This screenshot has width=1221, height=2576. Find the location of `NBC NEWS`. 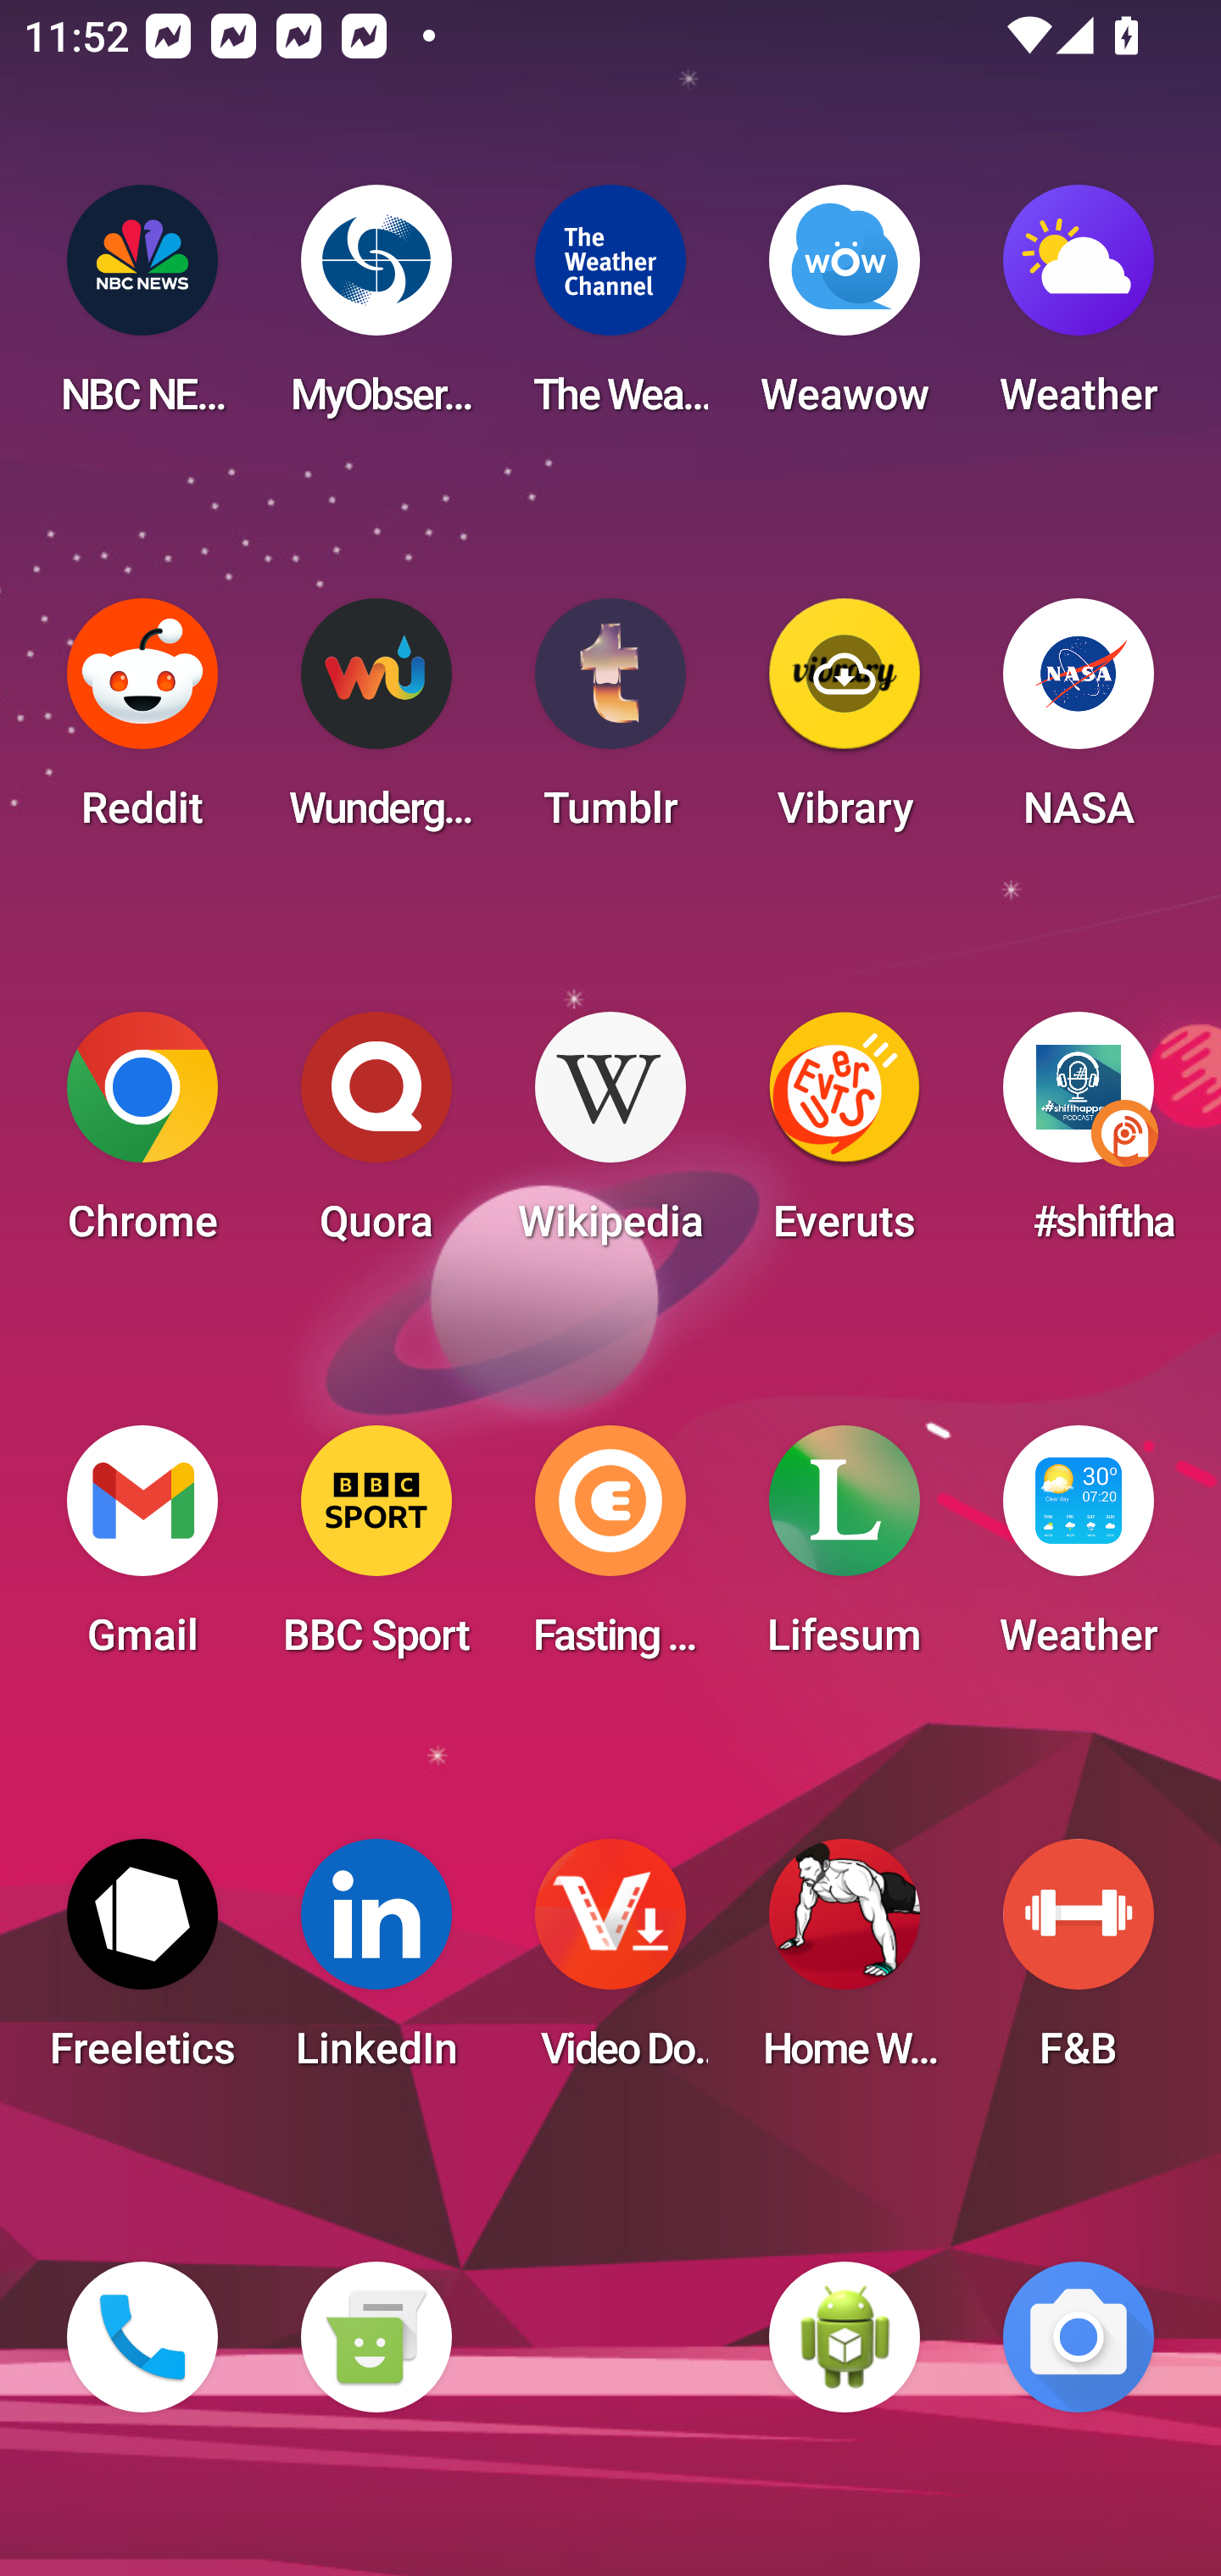

NBC NEWS is located at coordinates (142, 310).